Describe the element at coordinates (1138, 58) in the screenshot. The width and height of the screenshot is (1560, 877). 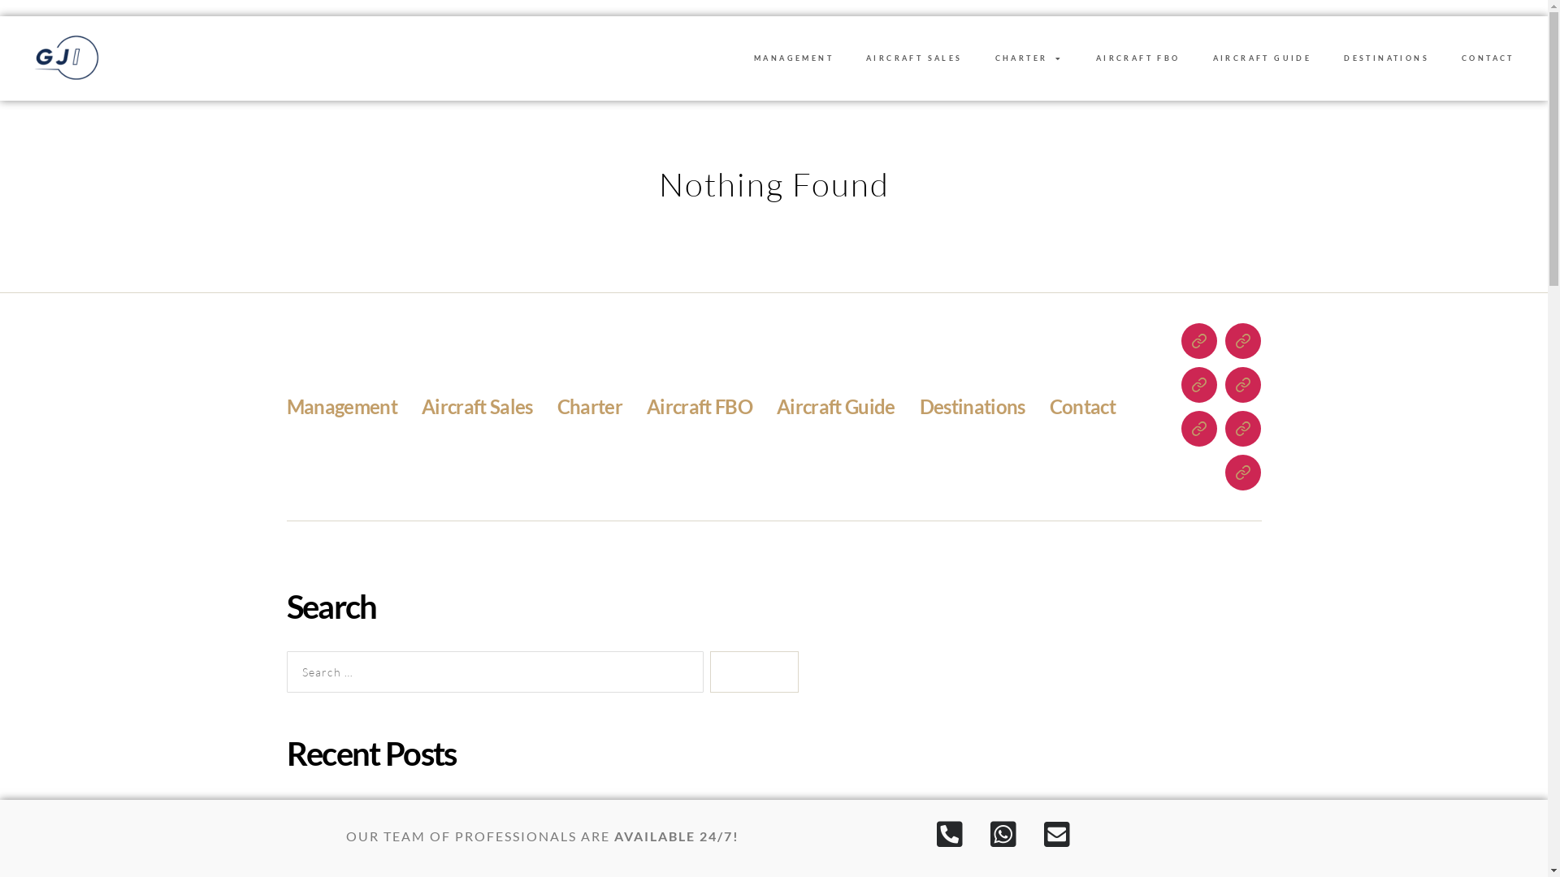
I see `AIRCRAFT FBO` at that location.